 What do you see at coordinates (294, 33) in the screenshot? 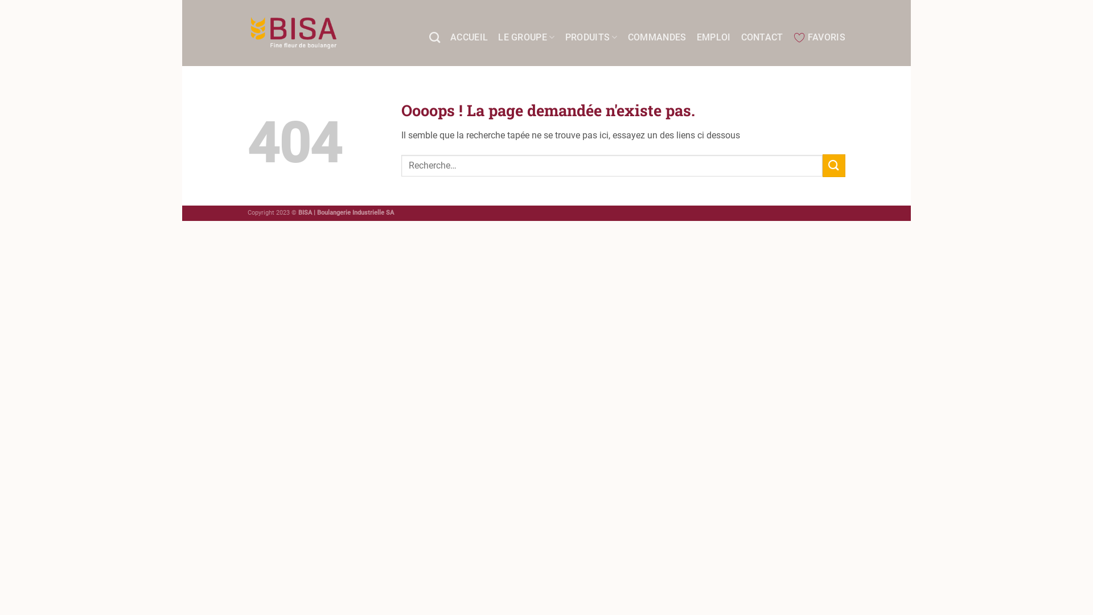
I see `BISA | Boulangerie Industrielle SA - Fine fleur de boulanger` at bounding box center [294, 33].